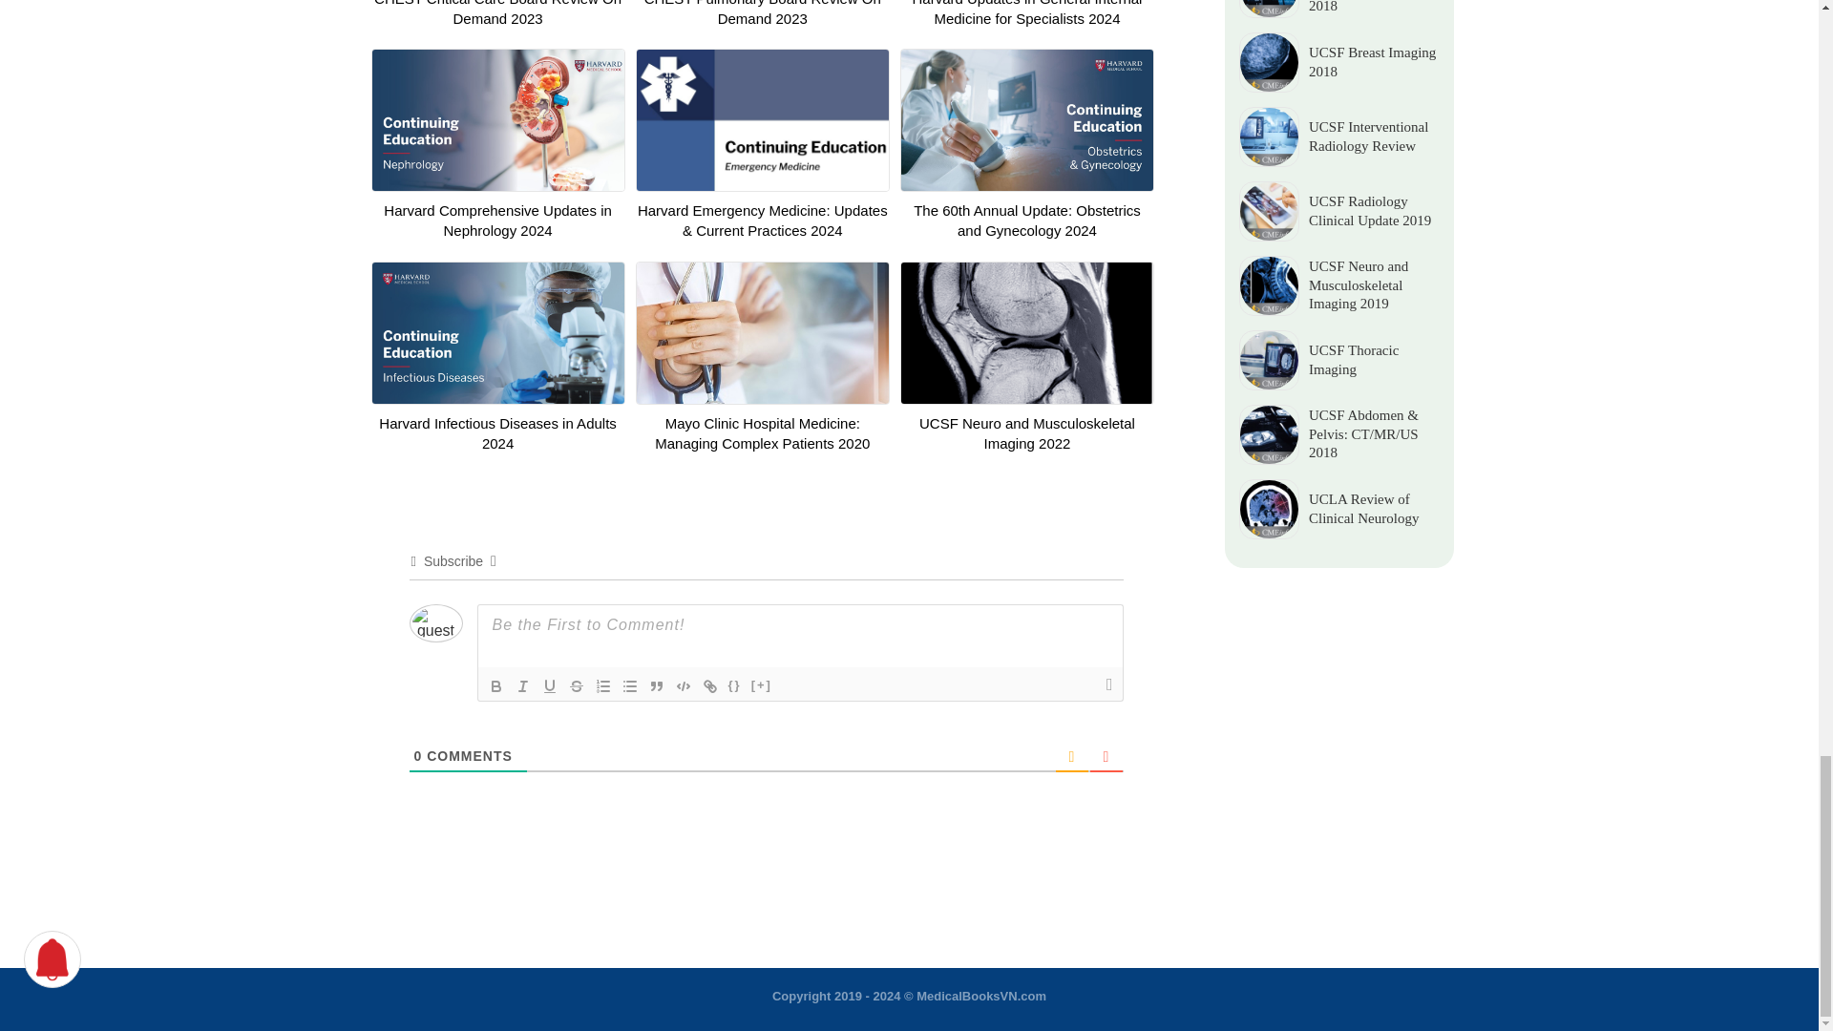 The image size is (1833, 1031). Describe the element at coordinates (496, 220) in the screenshot. I see `Harvard Comprehensive Updates in Nephrology 2024` at that location.